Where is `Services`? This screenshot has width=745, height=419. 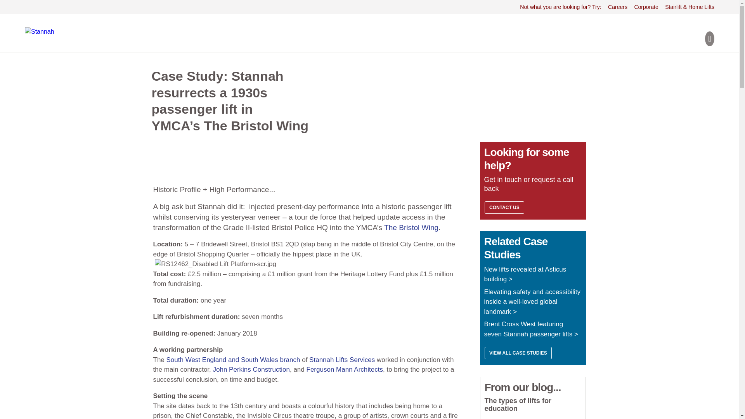 Services is located at coordinates (368, 95).